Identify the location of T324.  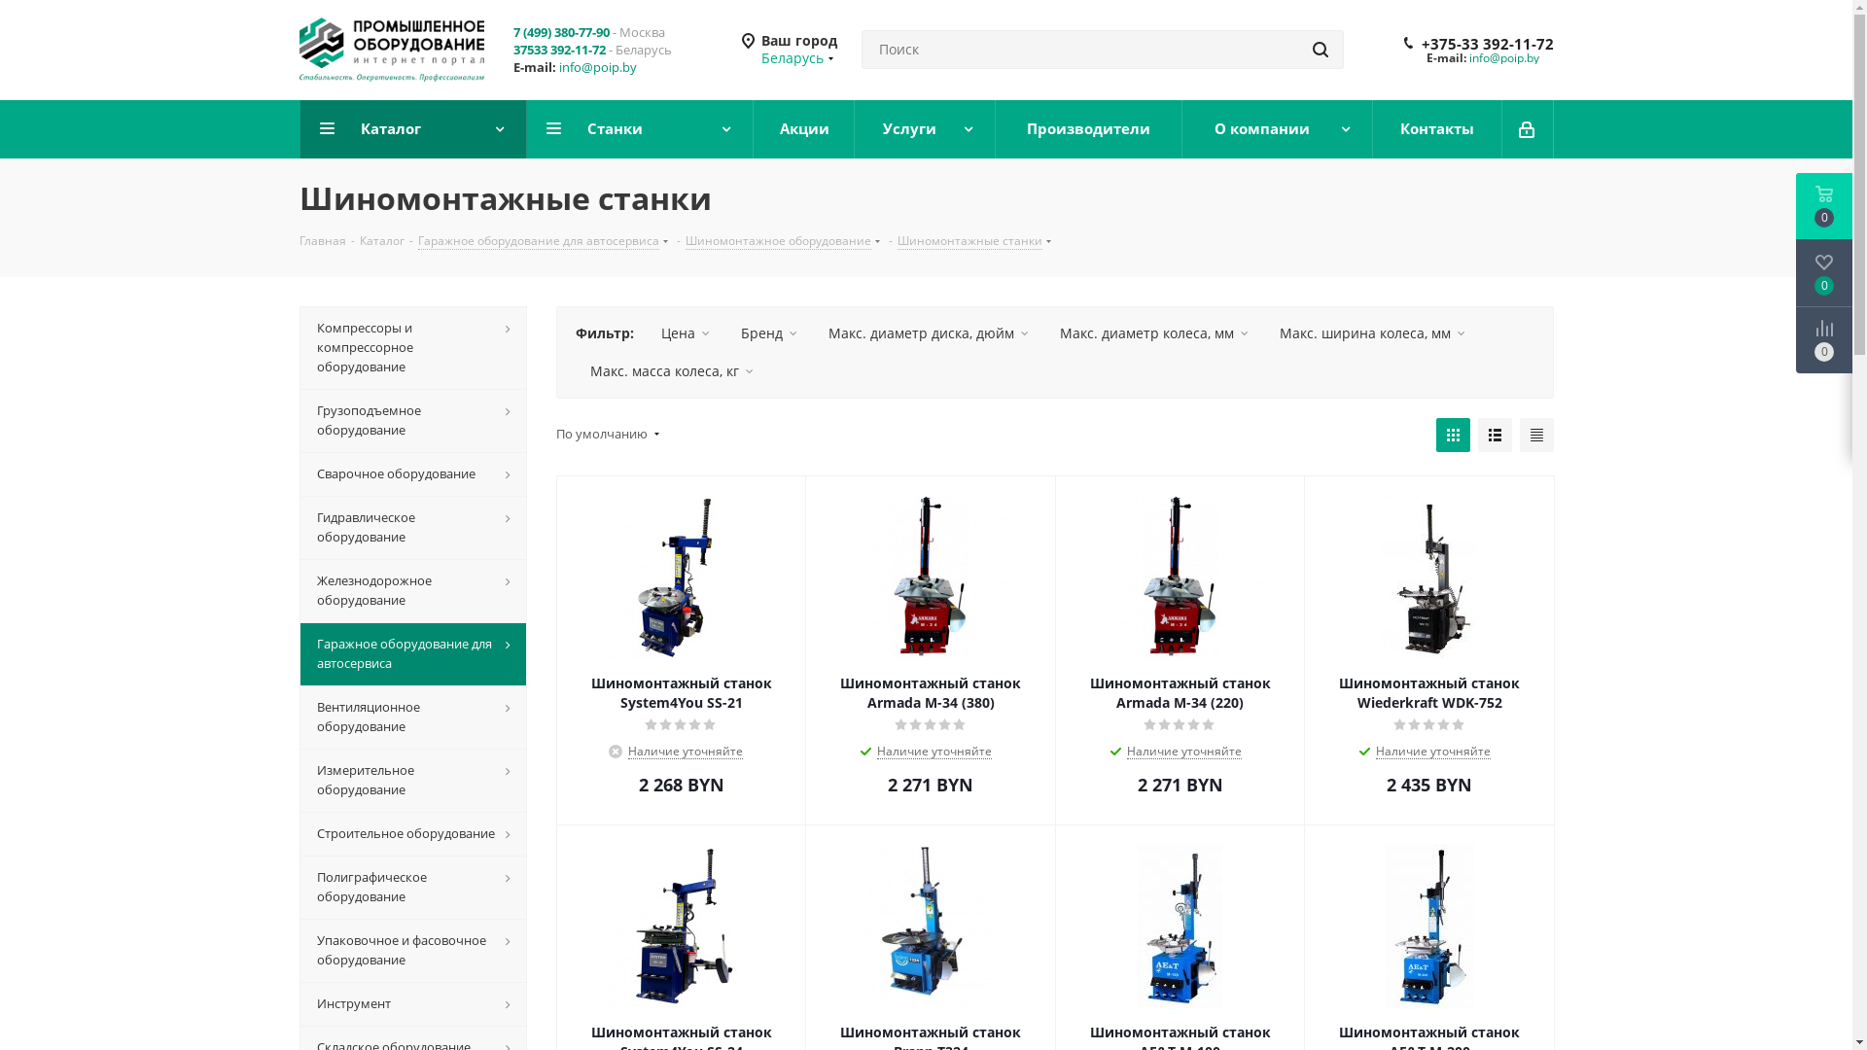
(931, 927).